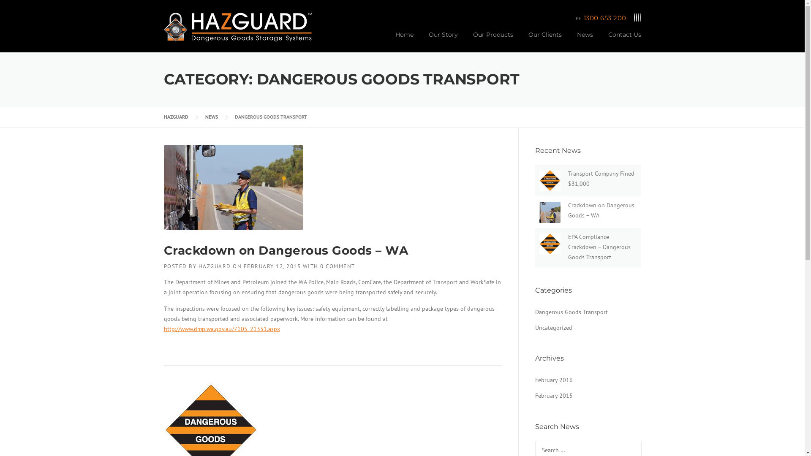 This screenshot has height=456, width=811. Describe the element at coordinates (20, 5) in the screenshot. I see `Skip to content` at that location.